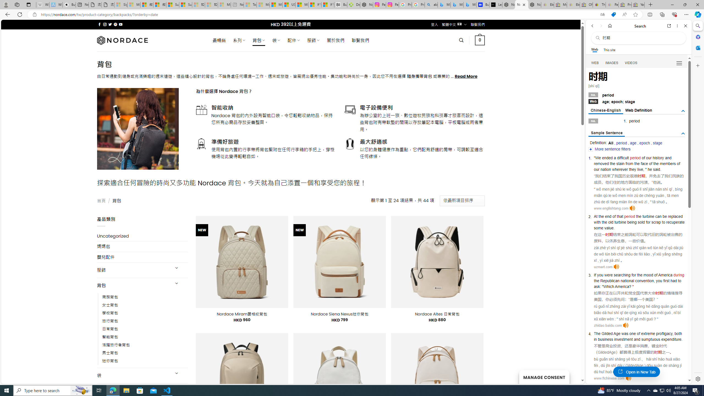  Describe the element at coordinates (656, 169) in the screenshot. I see `said` at that location.